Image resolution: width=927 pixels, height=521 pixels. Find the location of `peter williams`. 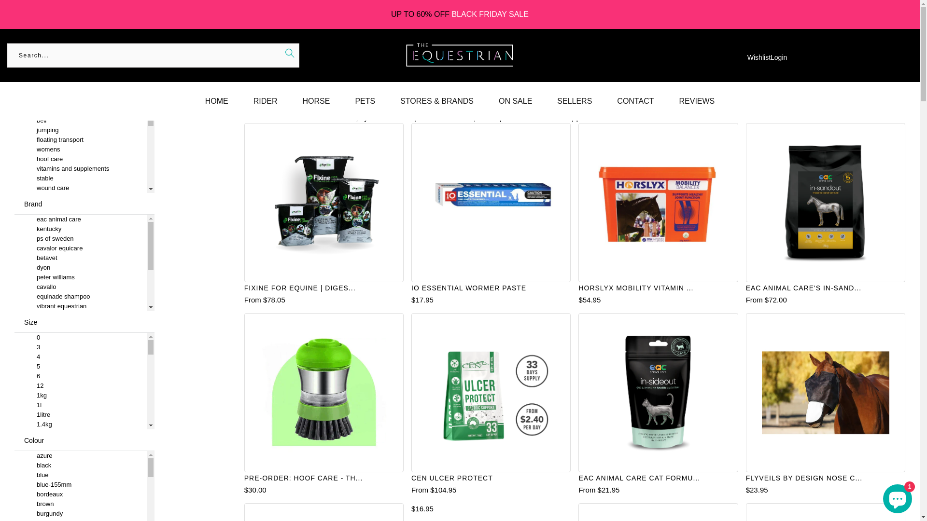

peter williams is located at coordinates (81, 277).